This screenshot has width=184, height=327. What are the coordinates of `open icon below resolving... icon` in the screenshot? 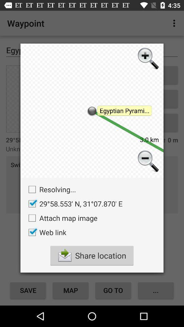 It's located at (74, 204).